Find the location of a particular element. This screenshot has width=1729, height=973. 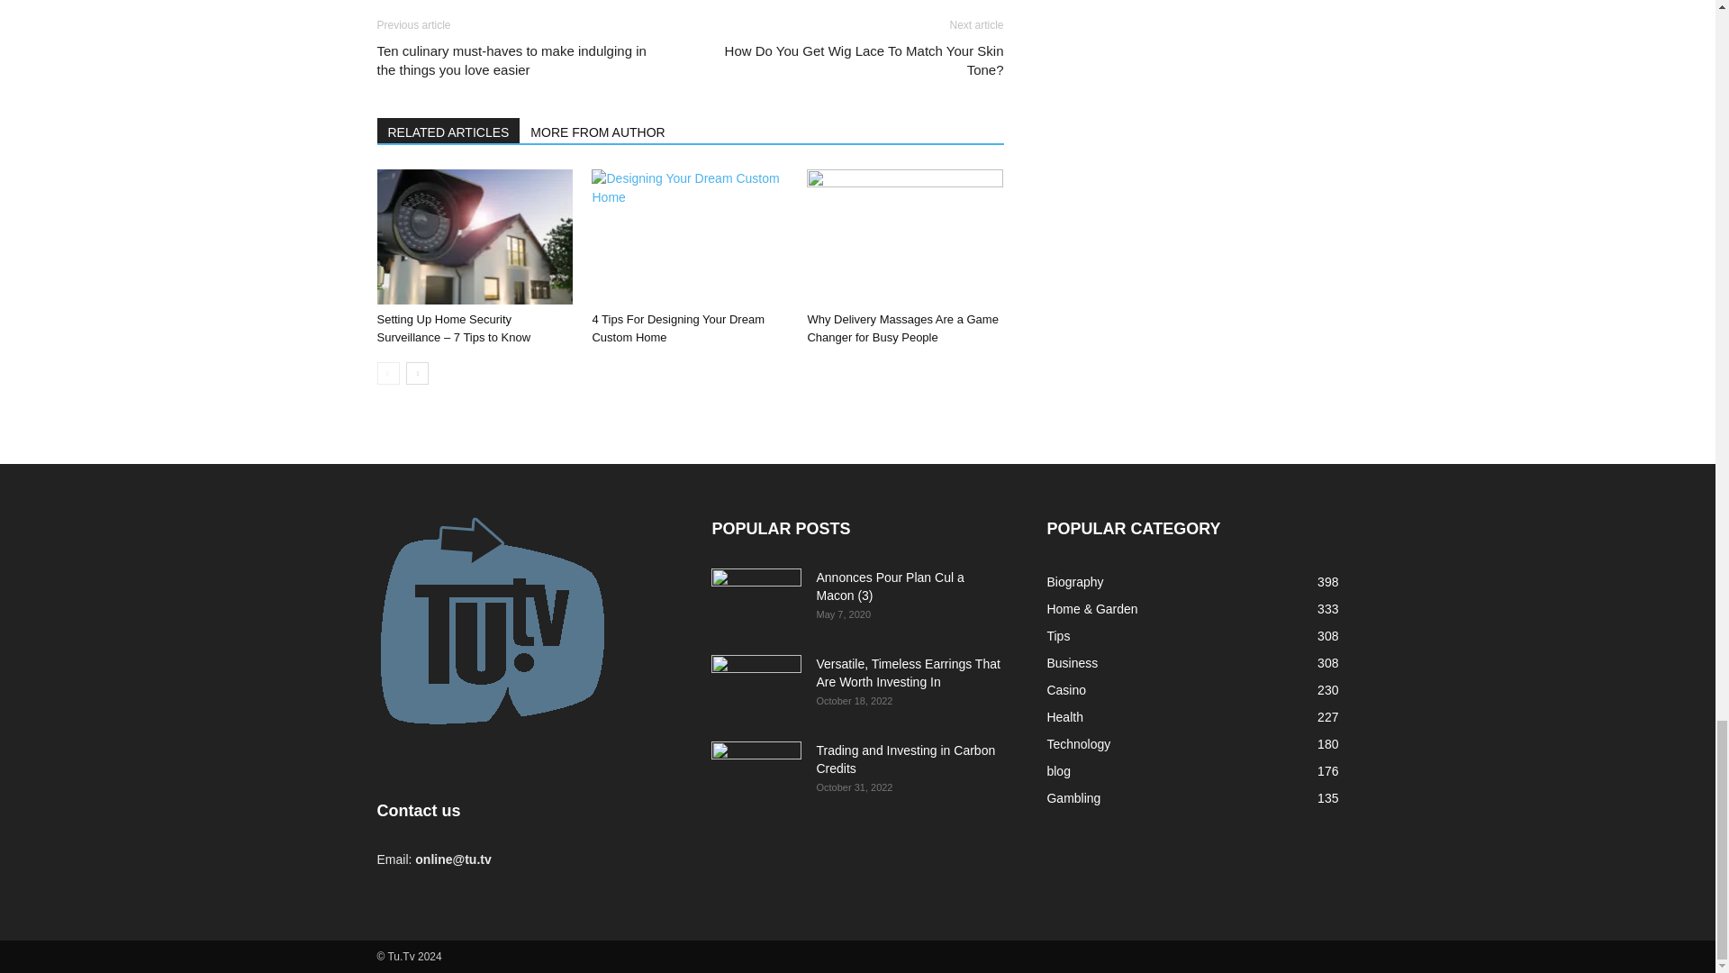

Why Delivery Massages Are a Game Changer for Busy People is located at coordinates (904, 236).